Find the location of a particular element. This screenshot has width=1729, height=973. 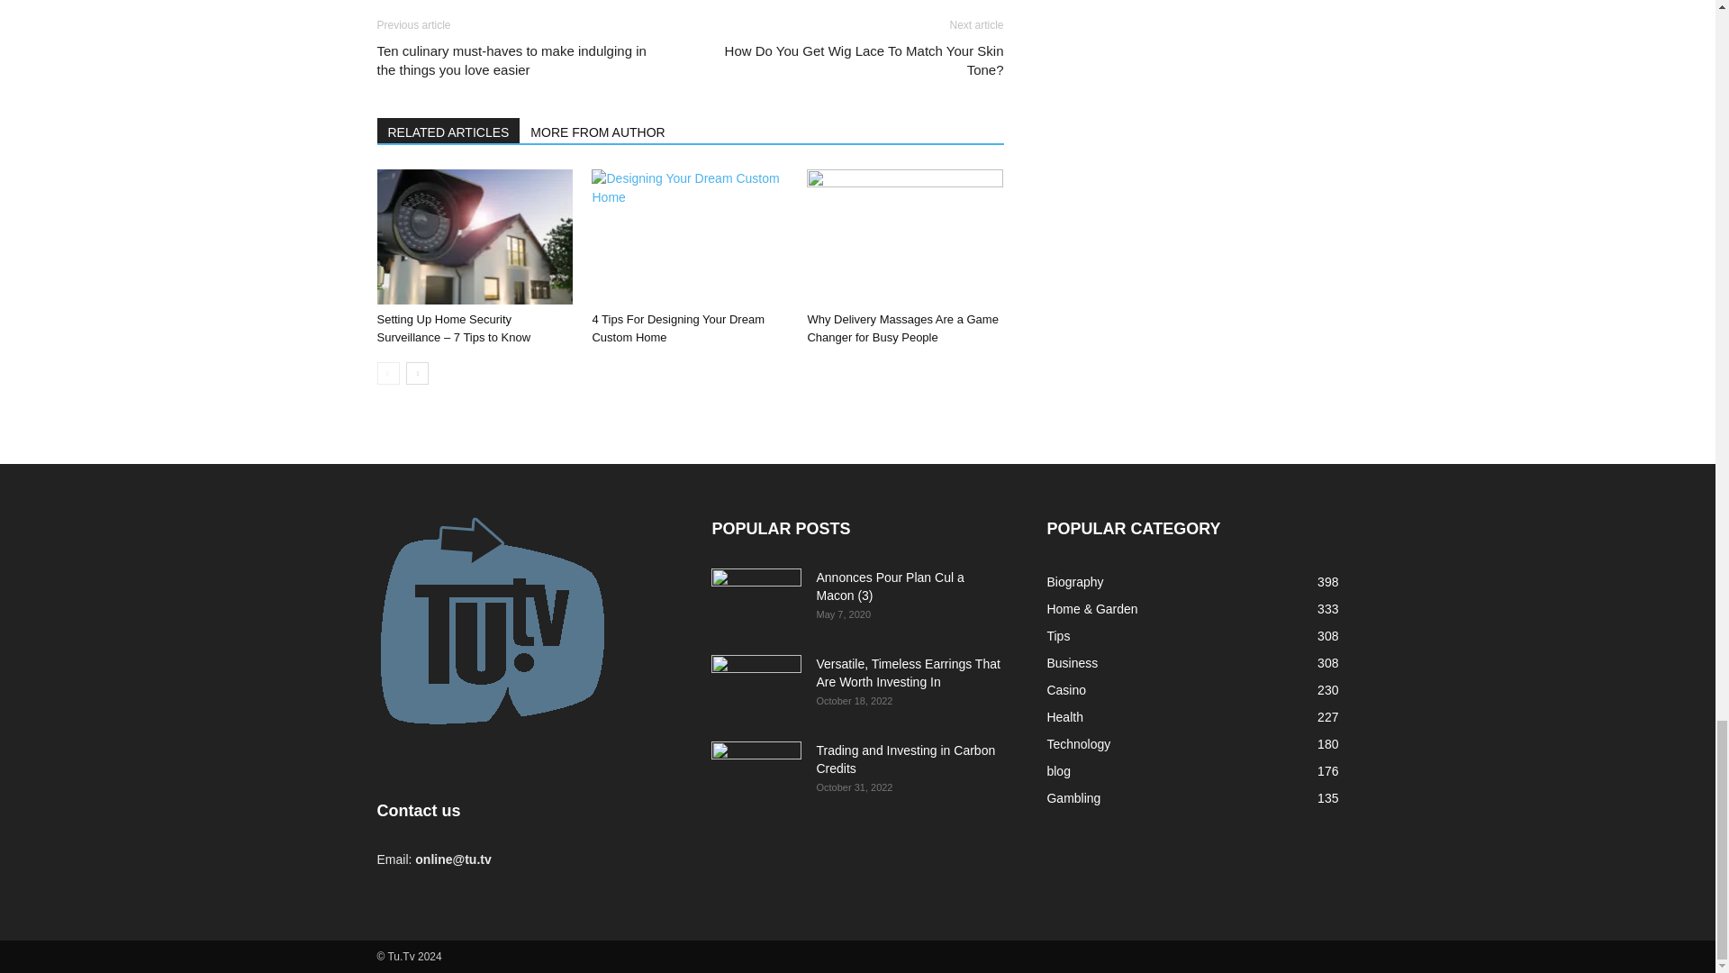

Why Delivery Massages Are a Game Changer for Busy People is located at coordinates (904, 236).